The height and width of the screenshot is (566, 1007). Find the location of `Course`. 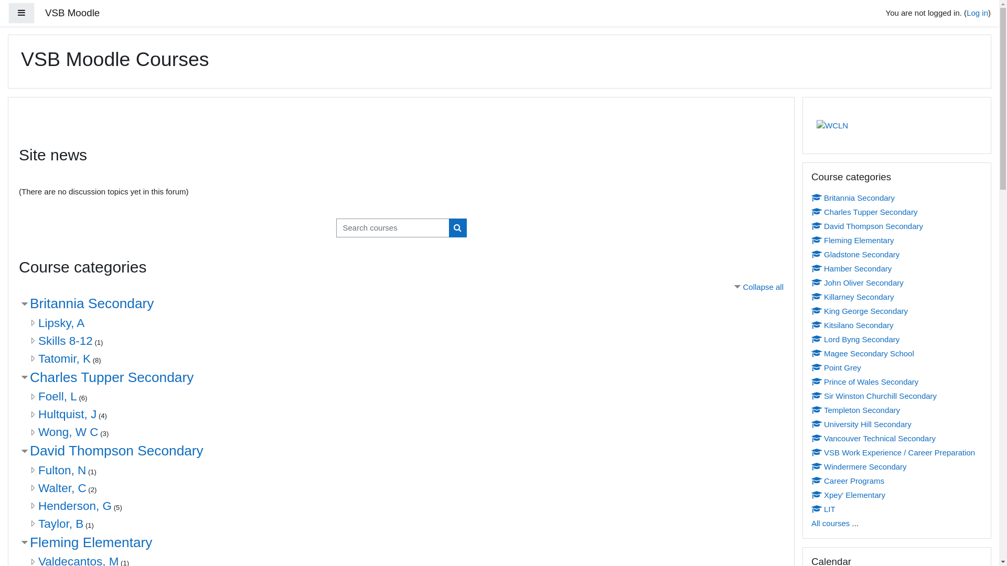

Course is located at coordinates (816, 367).